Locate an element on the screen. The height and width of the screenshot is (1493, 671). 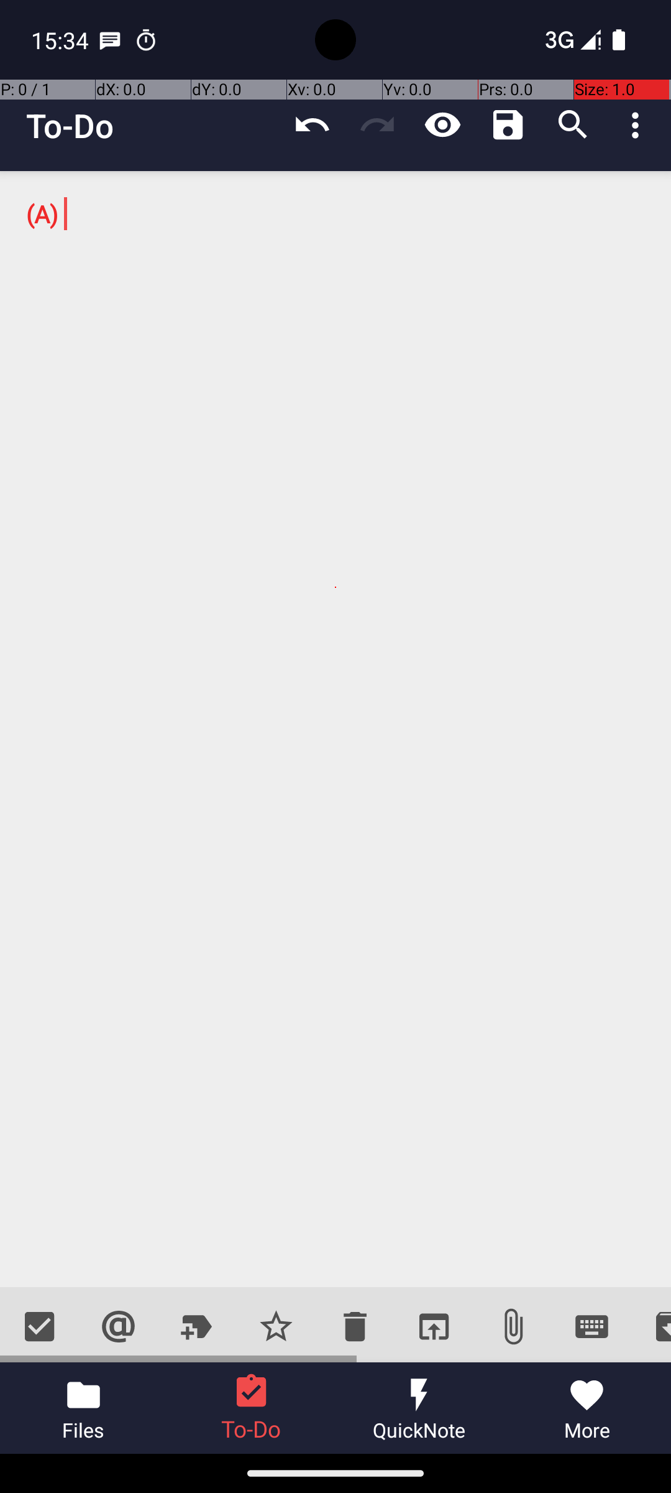
(A)  is located at coordinates (335, 729).